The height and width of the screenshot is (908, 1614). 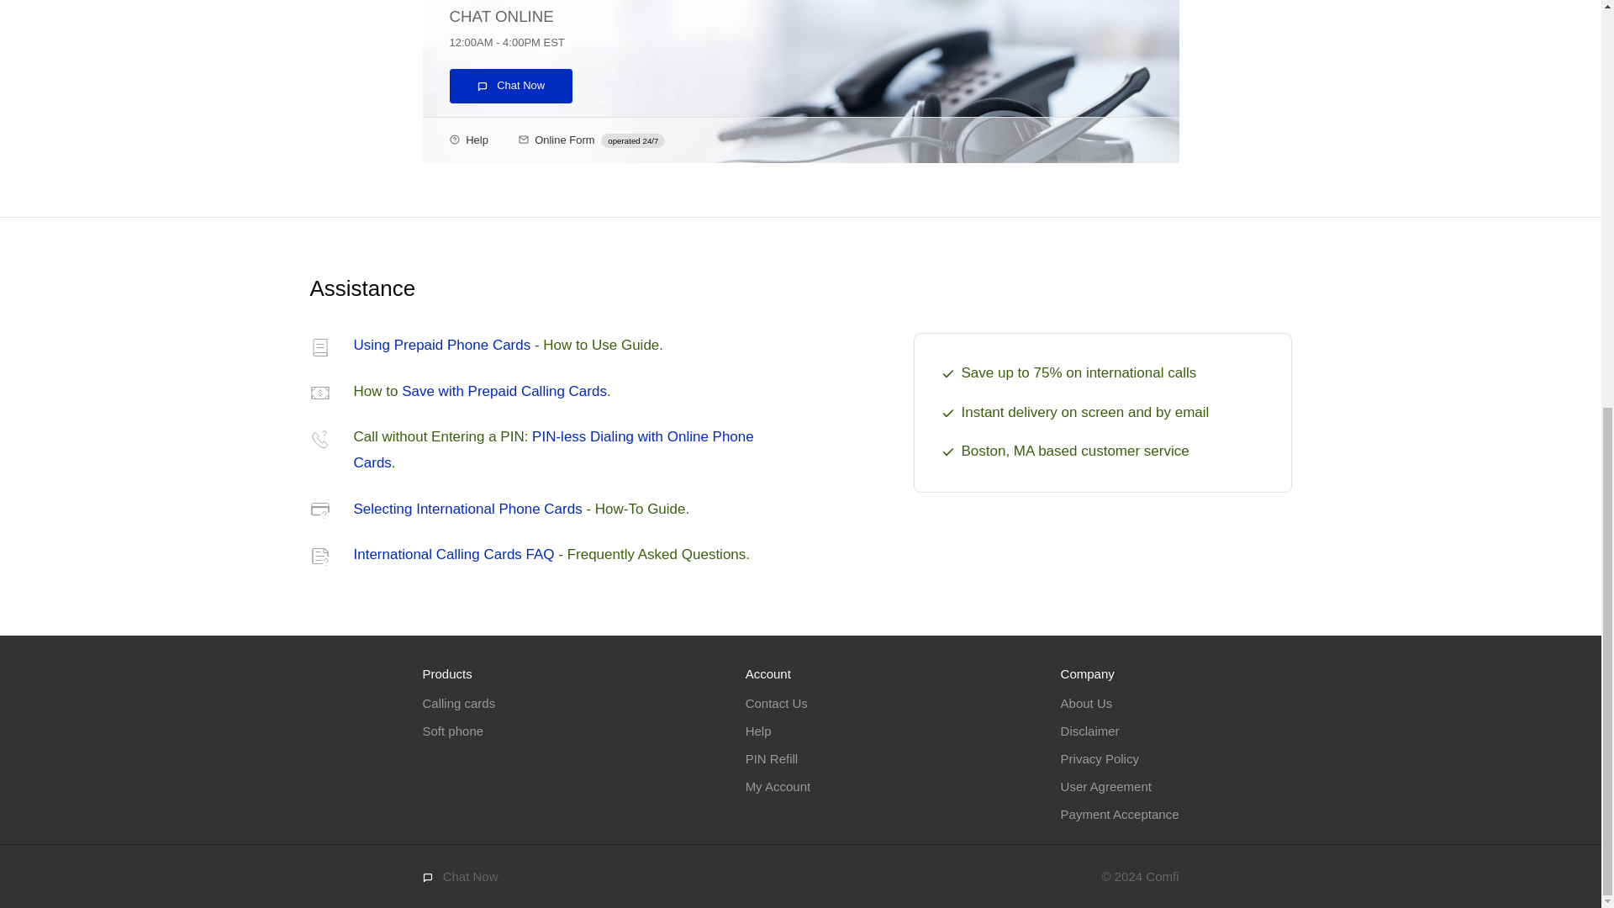 What do you see at coordinates (777, 703) in the screenshot?
I see `Contact Us` at bounding box center [777, 703].